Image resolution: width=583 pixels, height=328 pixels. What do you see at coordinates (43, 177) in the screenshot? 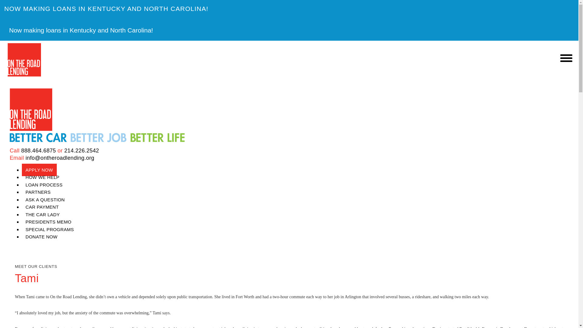
I see `HOW WE HELP` at bounding box center [43, 177].